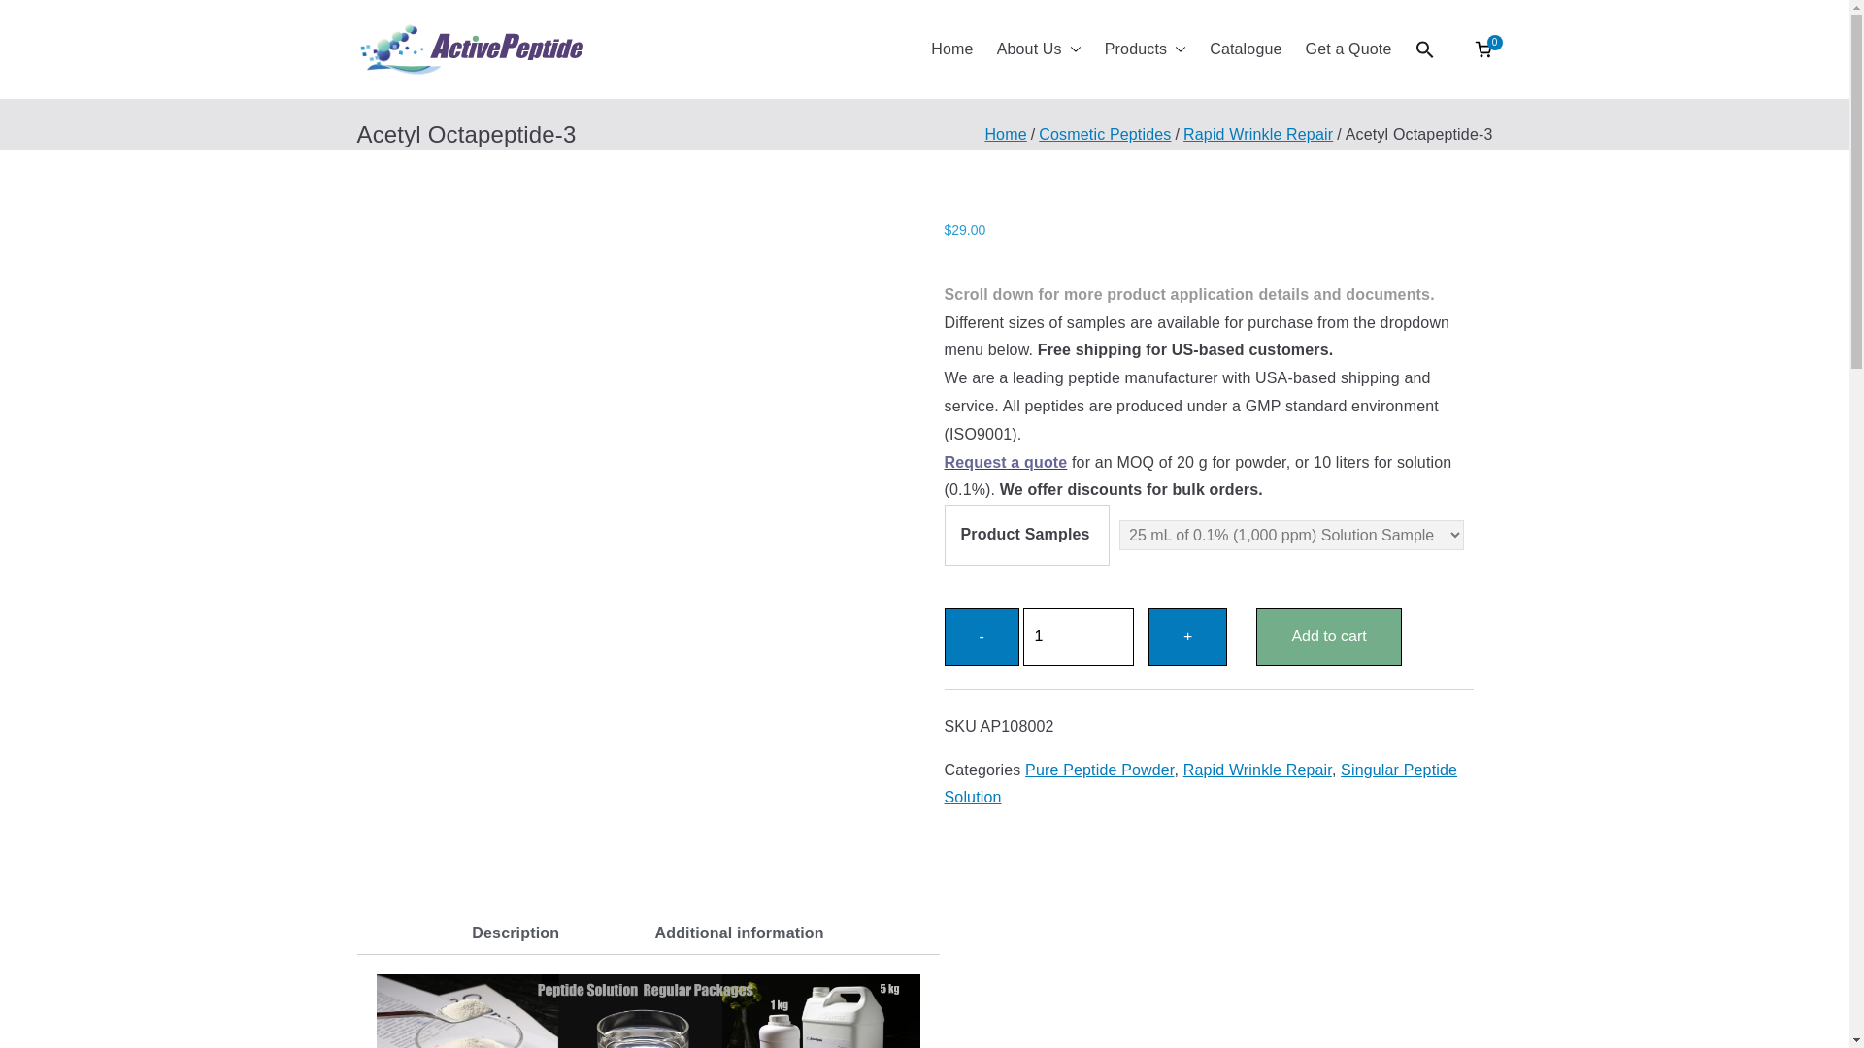 The width and height of the screenshot is (1864, 1048). What do you see at coordinates (737, 75) in the screenshot?
I see `Active Peptide` at bounding box center [737, 75].